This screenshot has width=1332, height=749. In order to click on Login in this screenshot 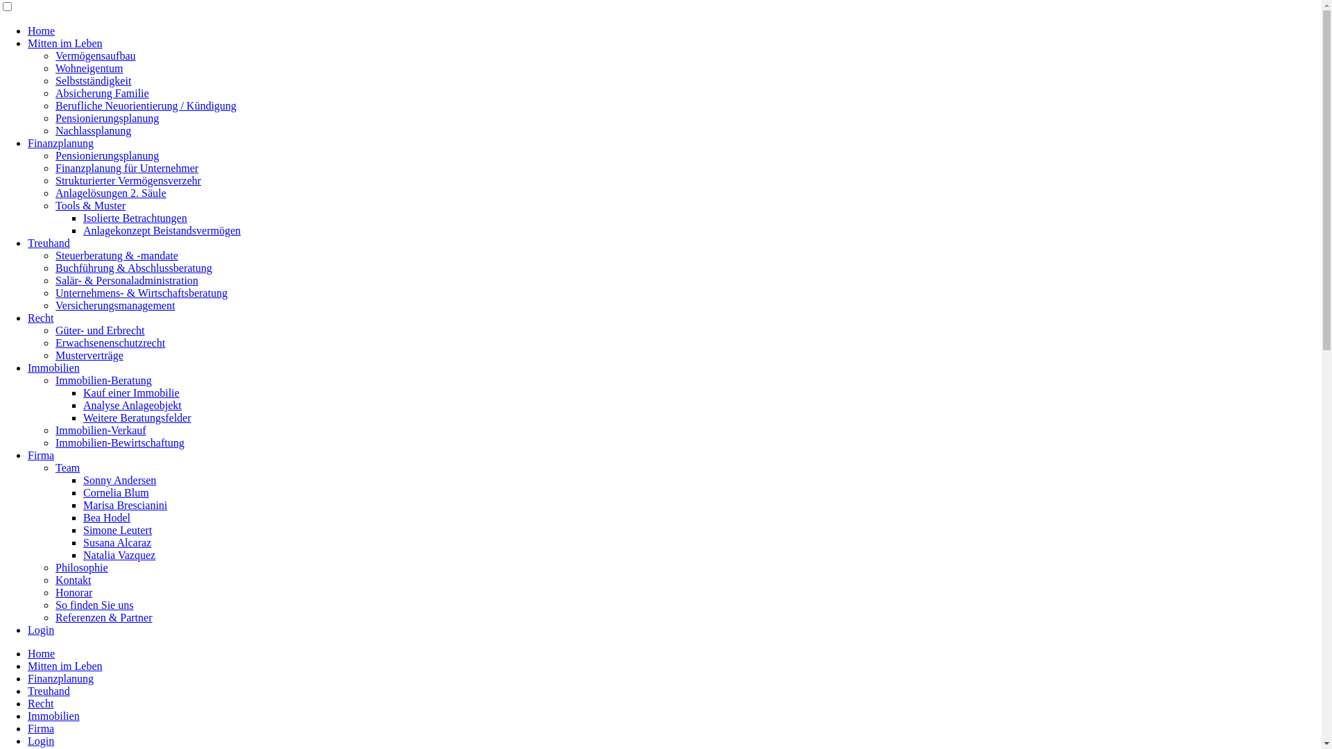, I will do `click(41, 630)`.